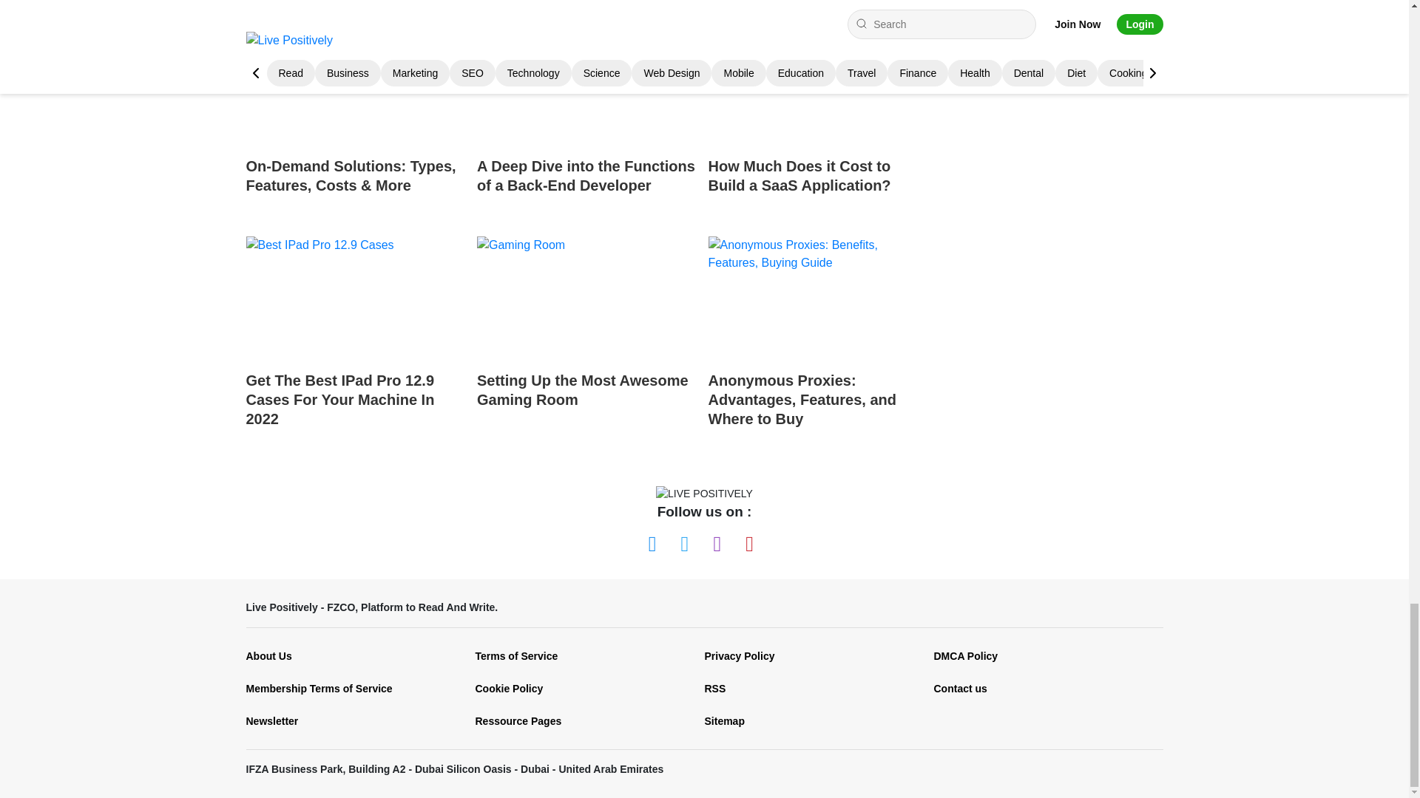  Describe the element at coordinates (818, 83) in the screenshot. I see `SaaS App` at that location.